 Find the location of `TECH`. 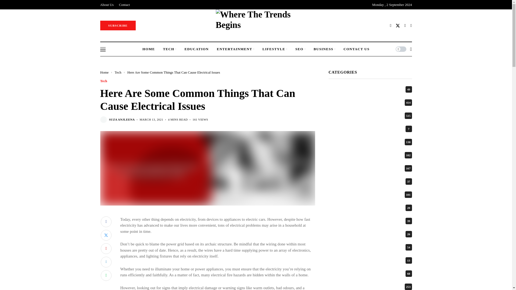

TECH is located at coordinates (170, 49).